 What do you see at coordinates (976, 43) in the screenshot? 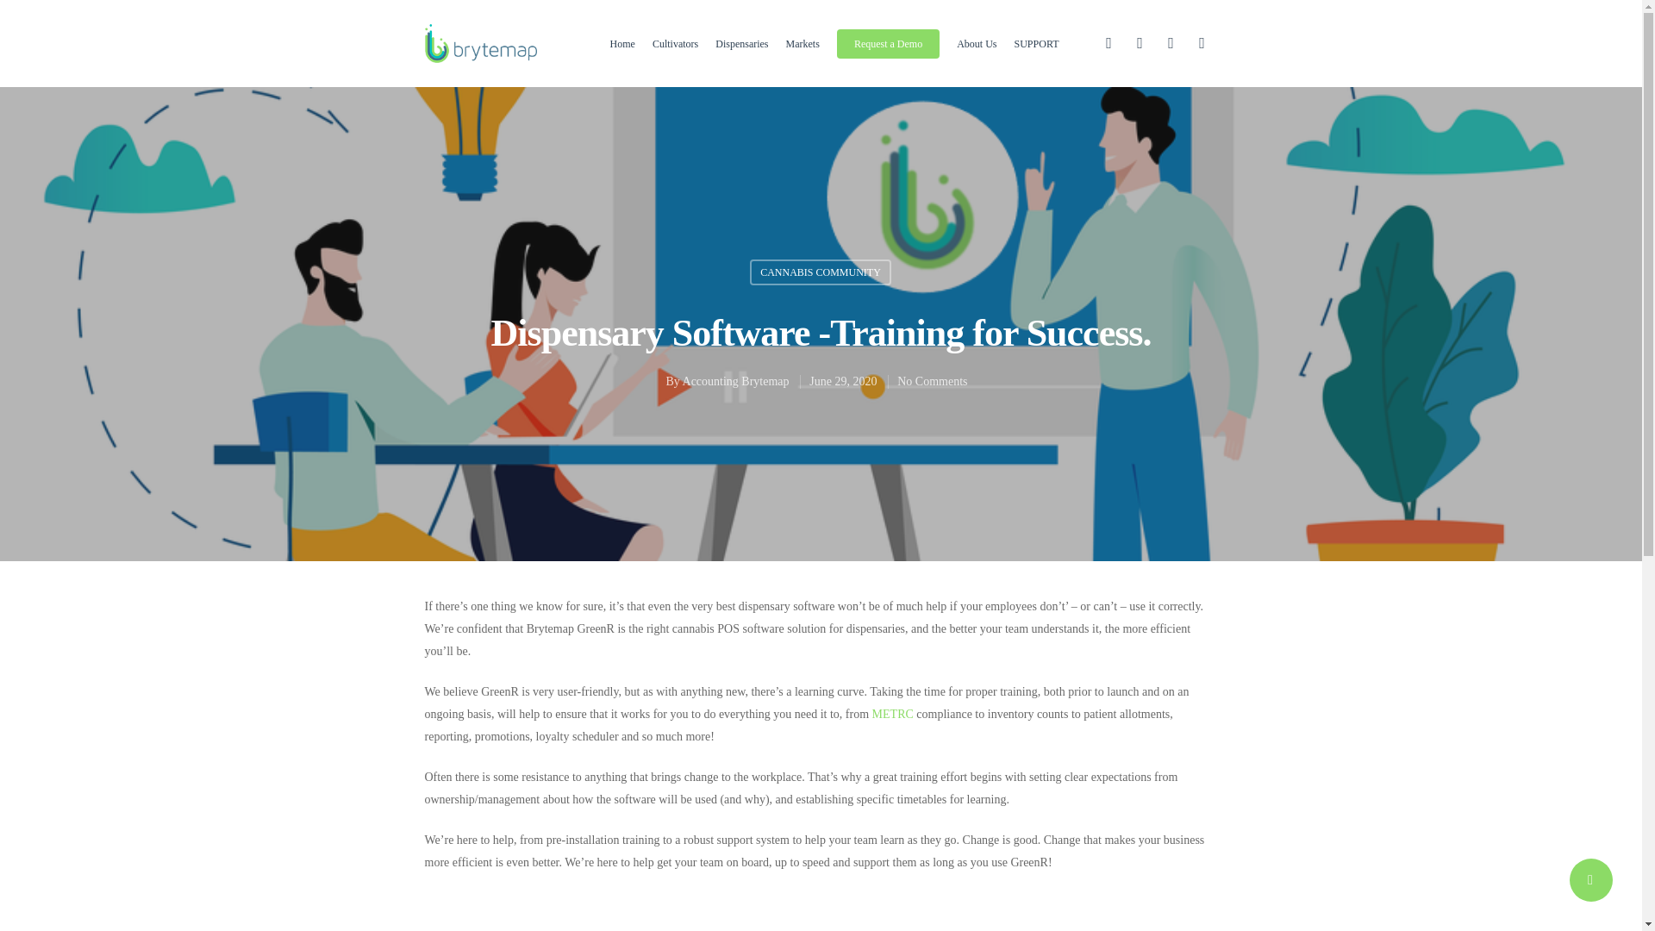
I see `About Us` at bounding box center [976, 43].